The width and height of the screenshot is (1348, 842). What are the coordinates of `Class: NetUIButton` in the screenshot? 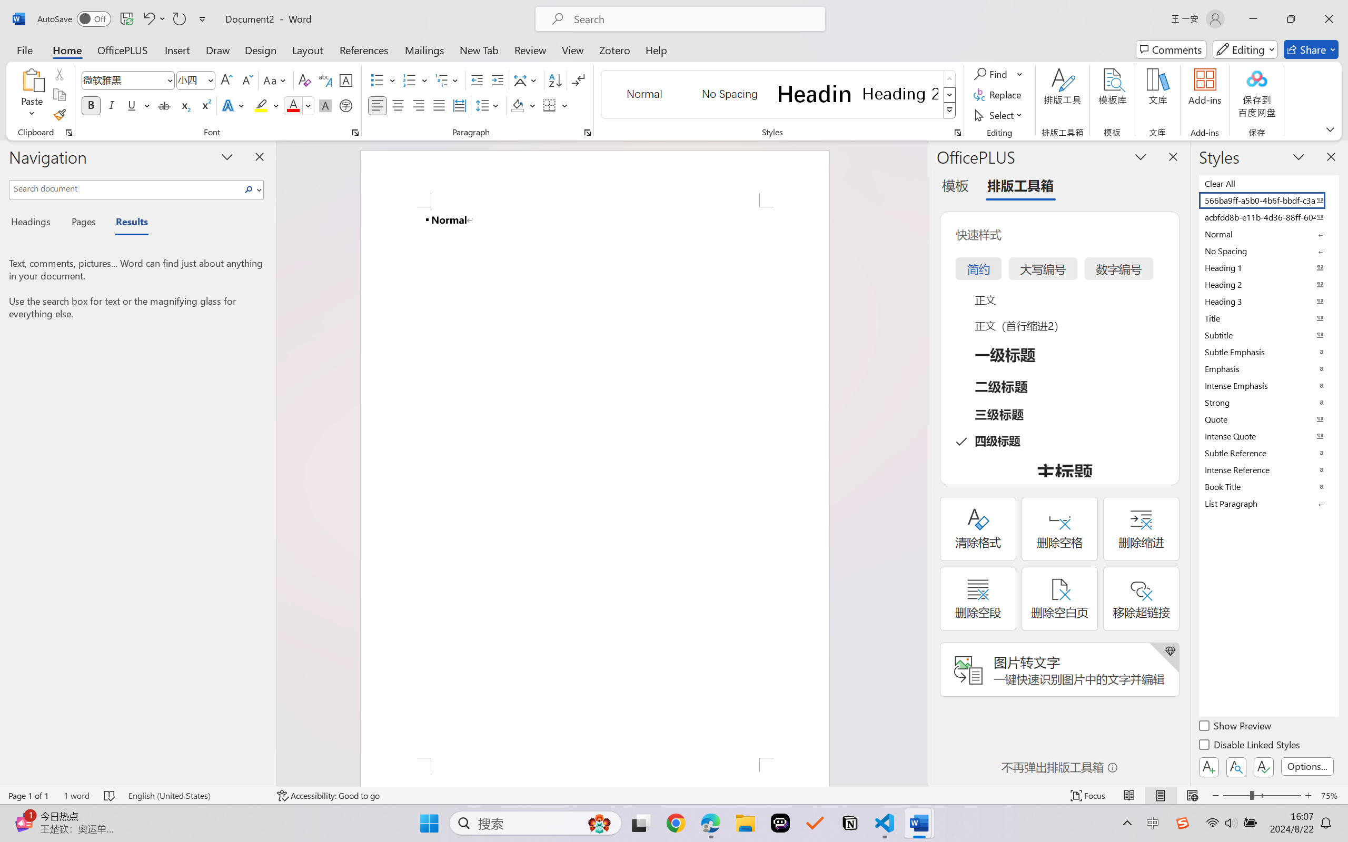 It's located at (1264, 767).